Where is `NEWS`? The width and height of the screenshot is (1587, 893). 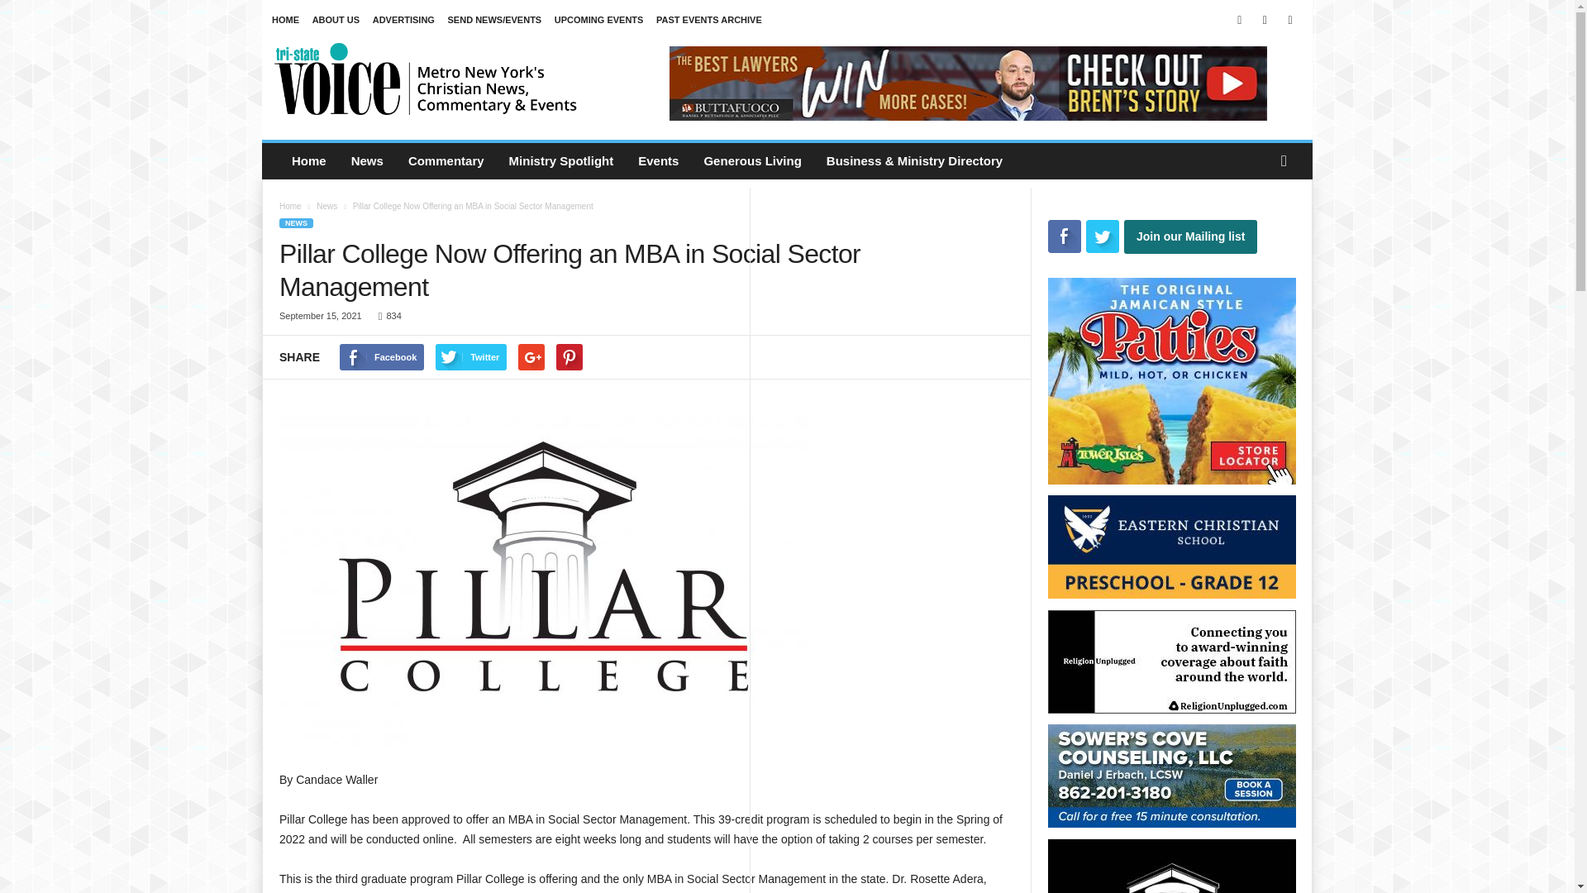 NEWS is located at coordinates (296, 223).